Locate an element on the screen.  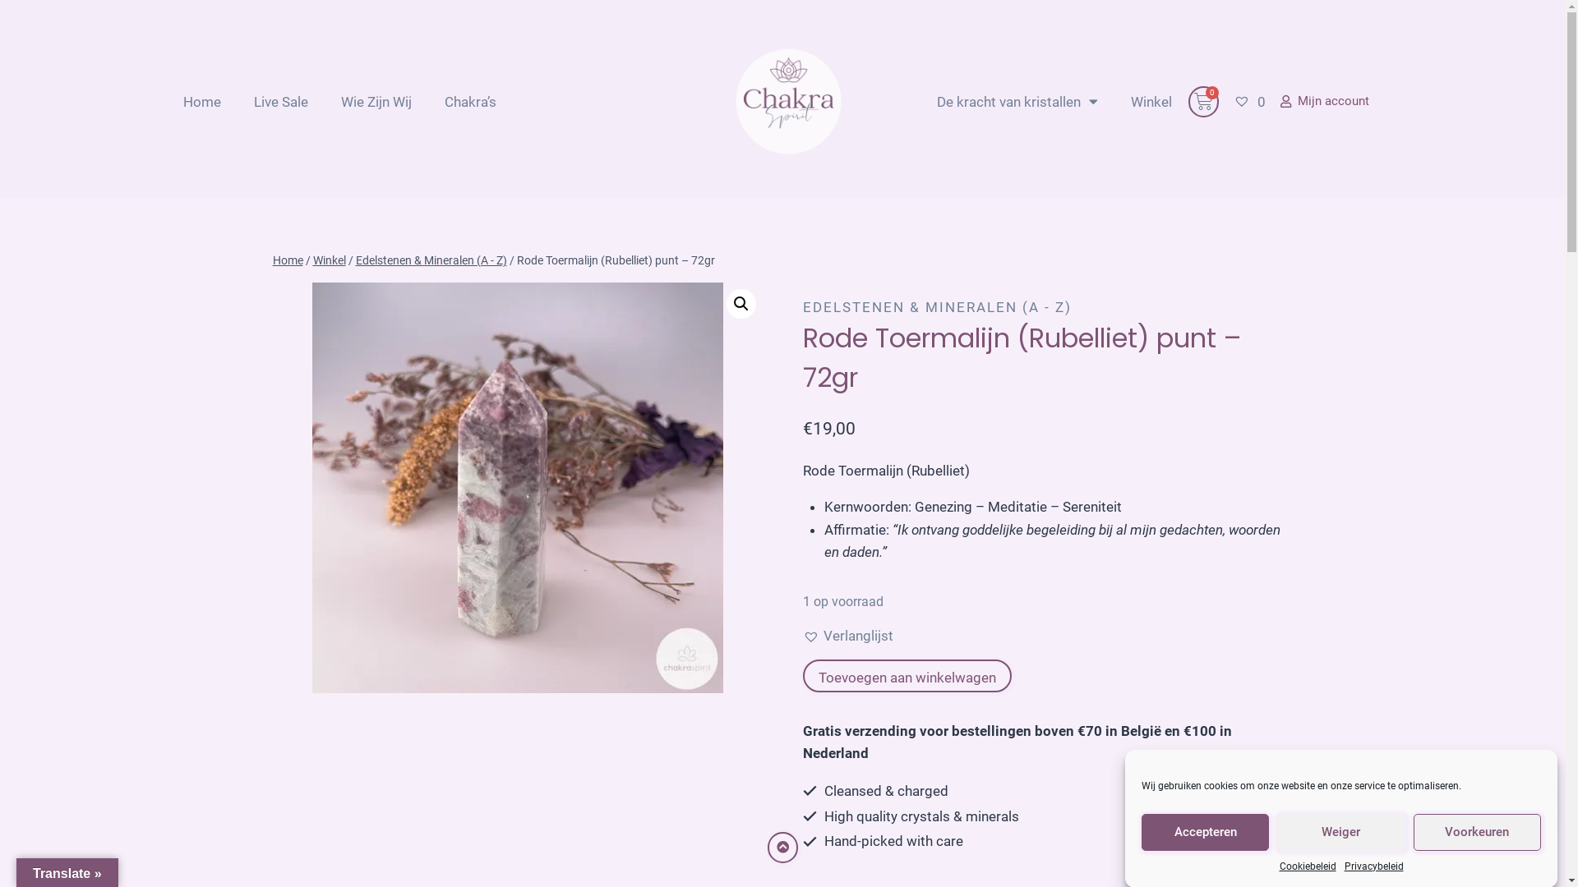
Edelstenen & Mineralen (A - Z) is located at coordinates (431, 261).